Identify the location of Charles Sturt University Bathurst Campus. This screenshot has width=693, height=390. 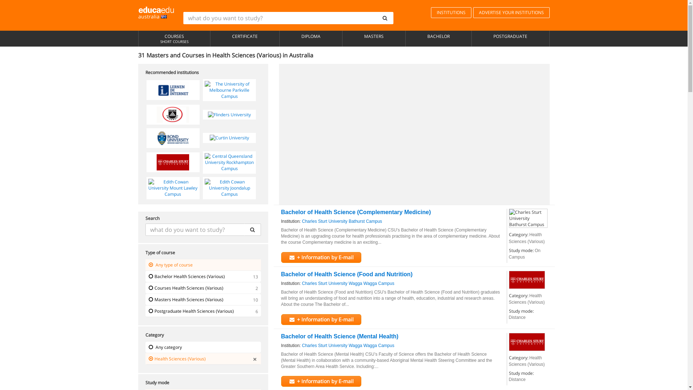
(528, 218).